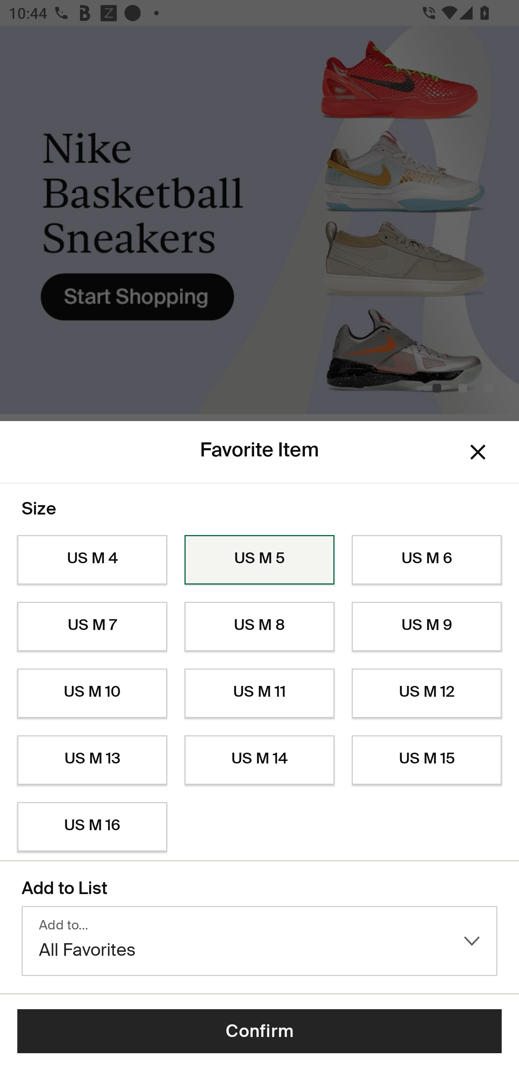  What do you see at coordinates (259, 560) in the screenshot?
I see `US M 5` at bounding box center [259, 560].